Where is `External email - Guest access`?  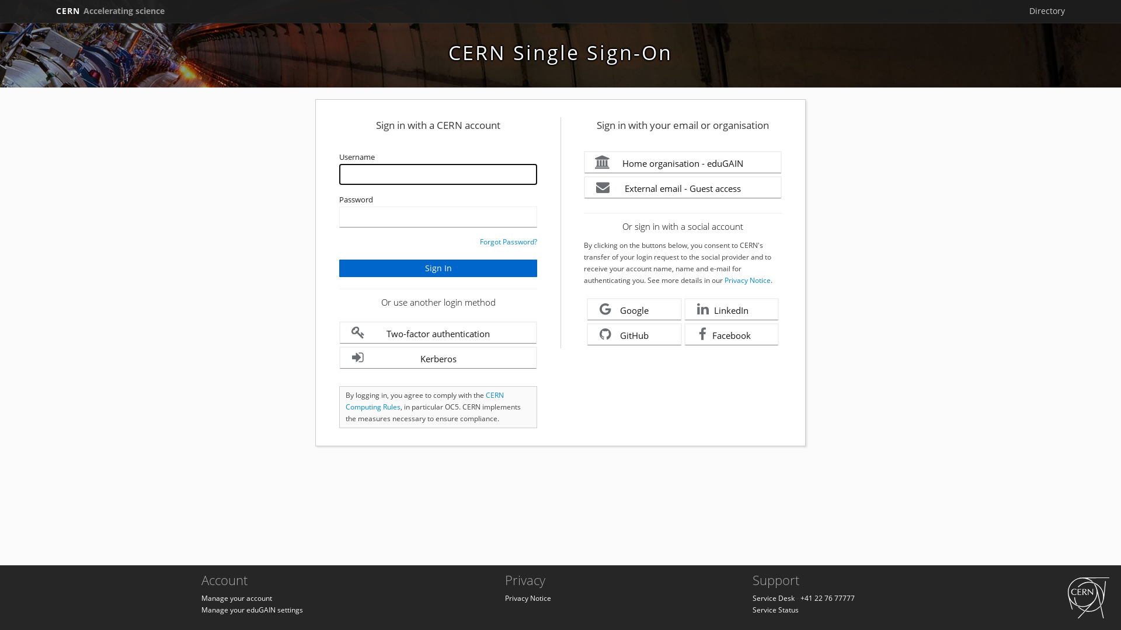 External email - Guest access is located at coordinates (683, 188).